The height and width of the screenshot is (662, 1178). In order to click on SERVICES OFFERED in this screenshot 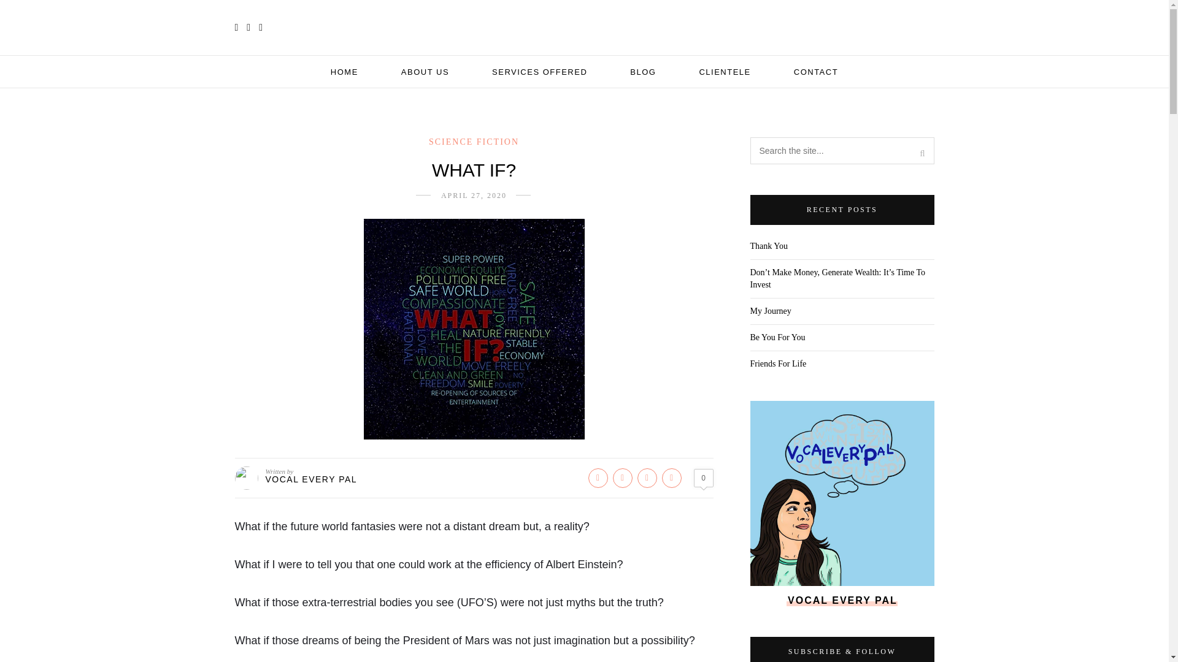, I will do `click(539, 71)`.